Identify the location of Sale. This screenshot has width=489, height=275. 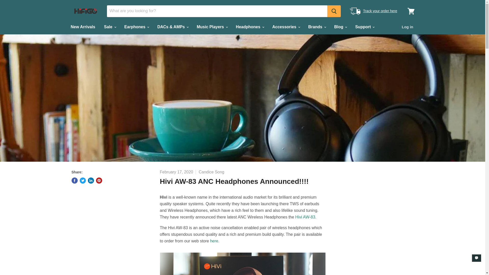
(110, 27).